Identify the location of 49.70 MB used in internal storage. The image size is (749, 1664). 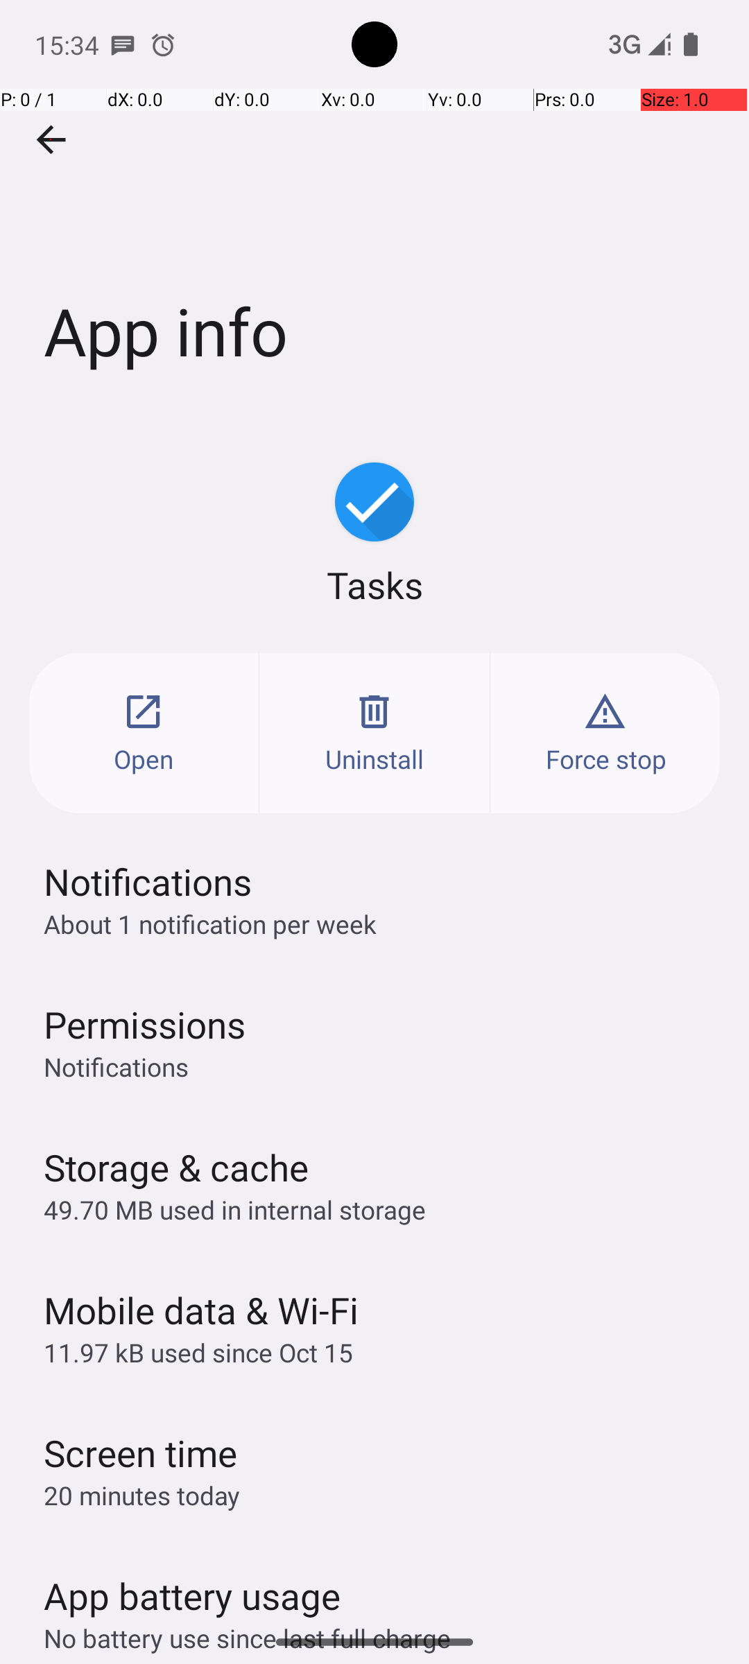
(234, 1209).